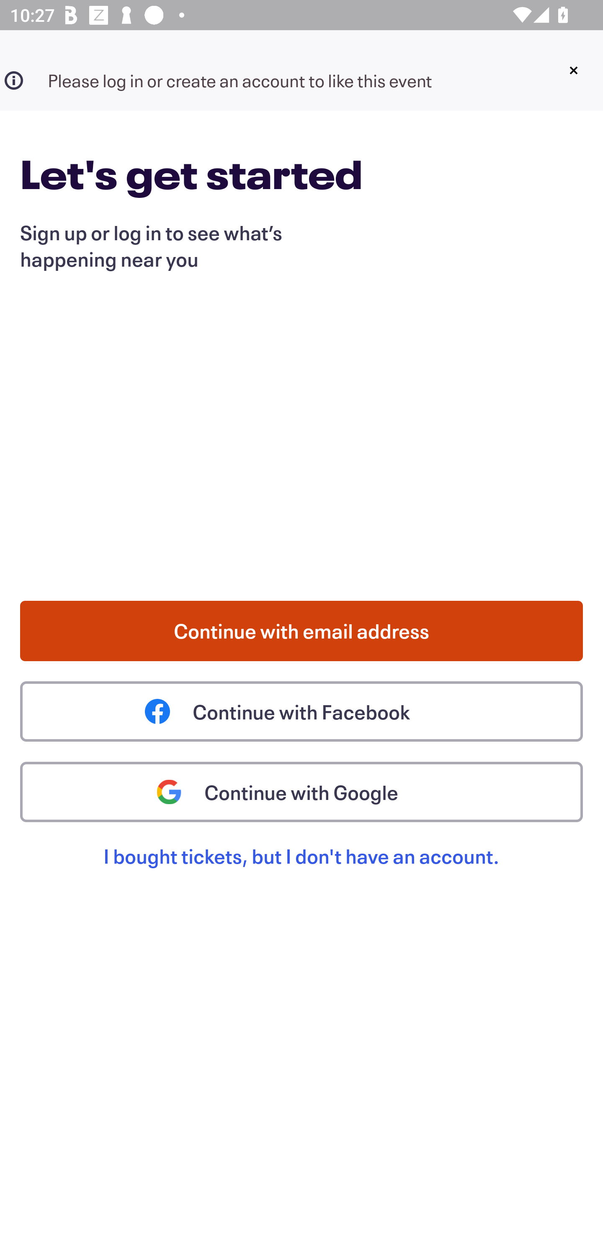  I want to click on Dismiss notification, so click(573, 70).